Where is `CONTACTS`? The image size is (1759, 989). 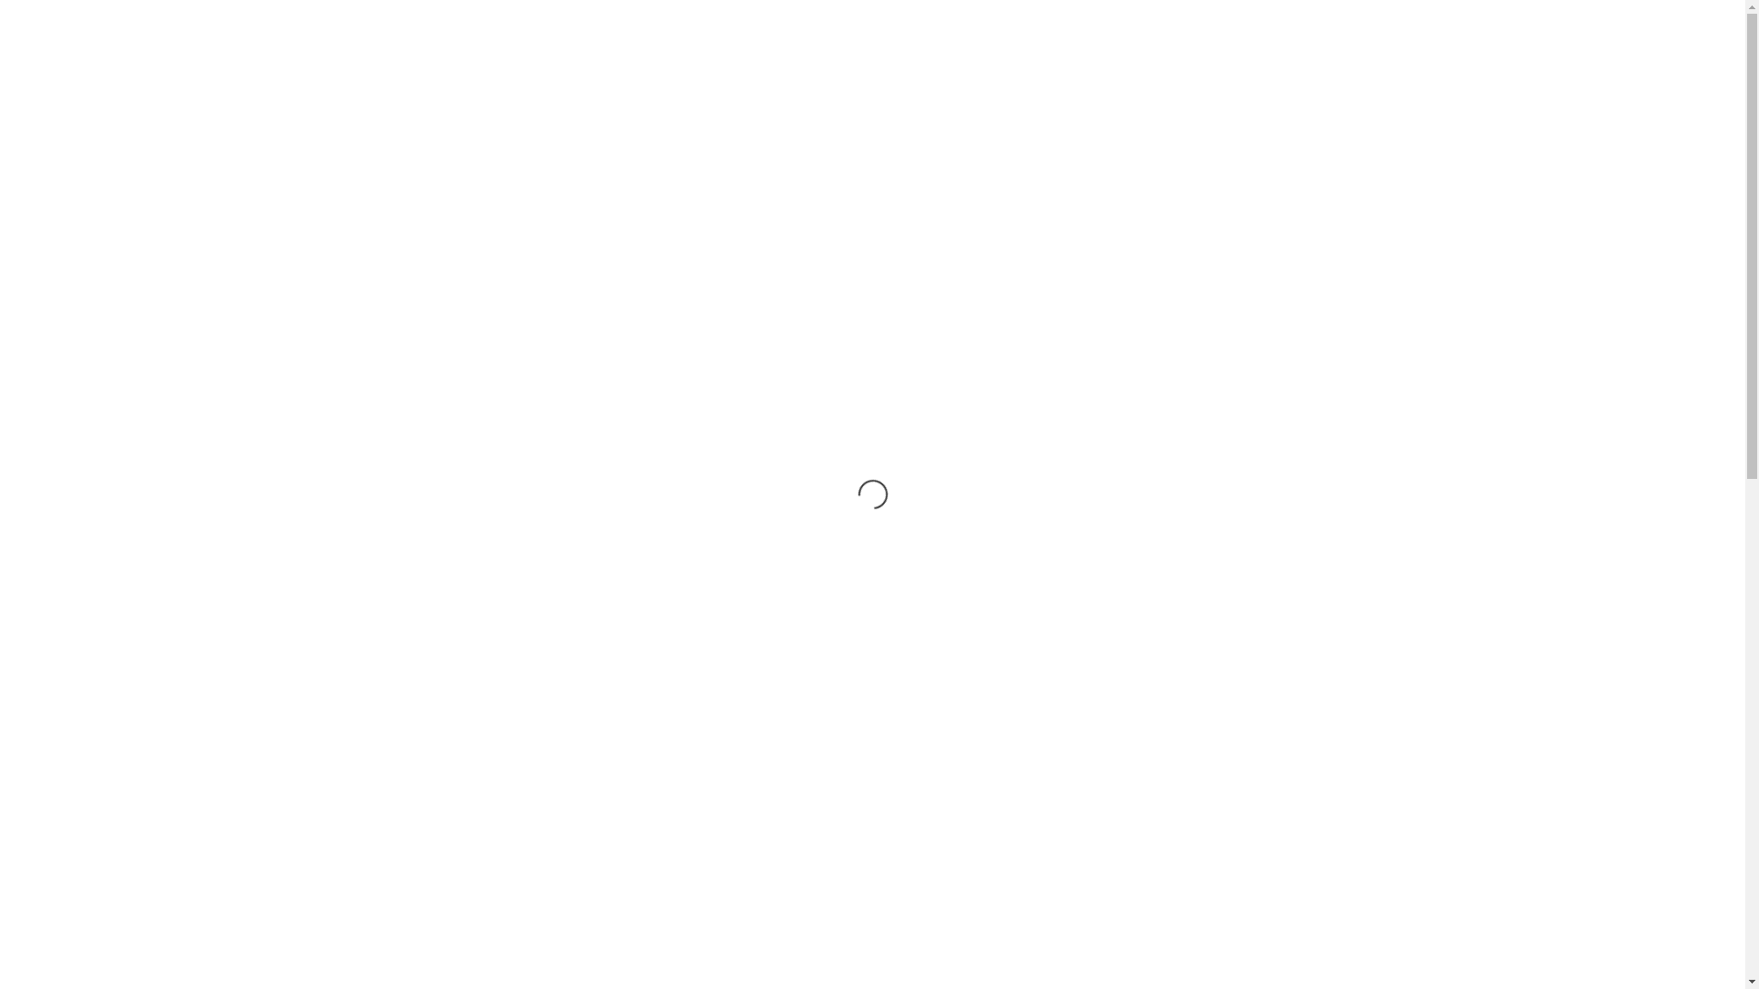
CONTACTS is located at coordinates (1240, 49).